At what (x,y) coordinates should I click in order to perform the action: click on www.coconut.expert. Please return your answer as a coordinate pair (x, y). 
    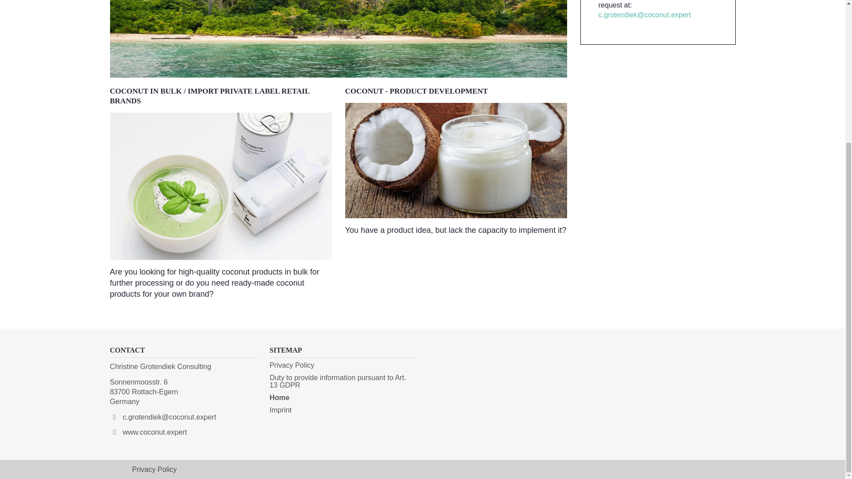
    Looking at the image, I should click on (154, 432).